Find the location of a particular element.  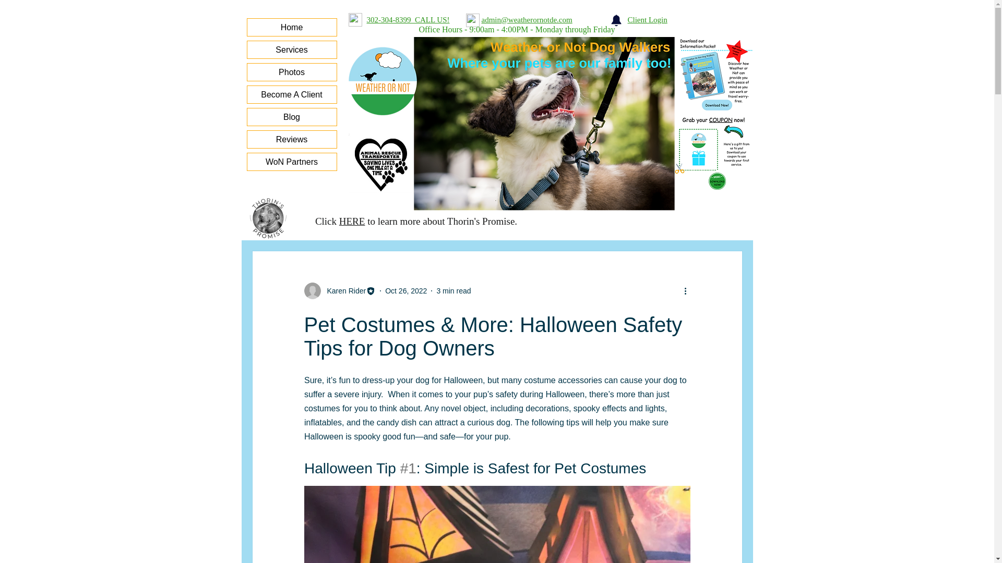

Photos is located at coordinates (292, 72).